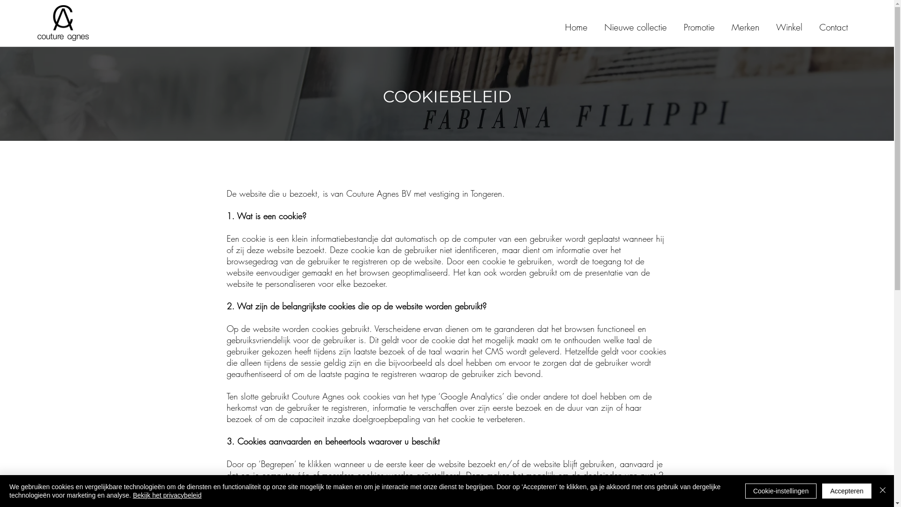 Image resolution: width=901 pixels, height=507 pixels. What do you see at coordinates (833, 23) in the screenshot?
I see `Contact` at bounding box center [833, 23].